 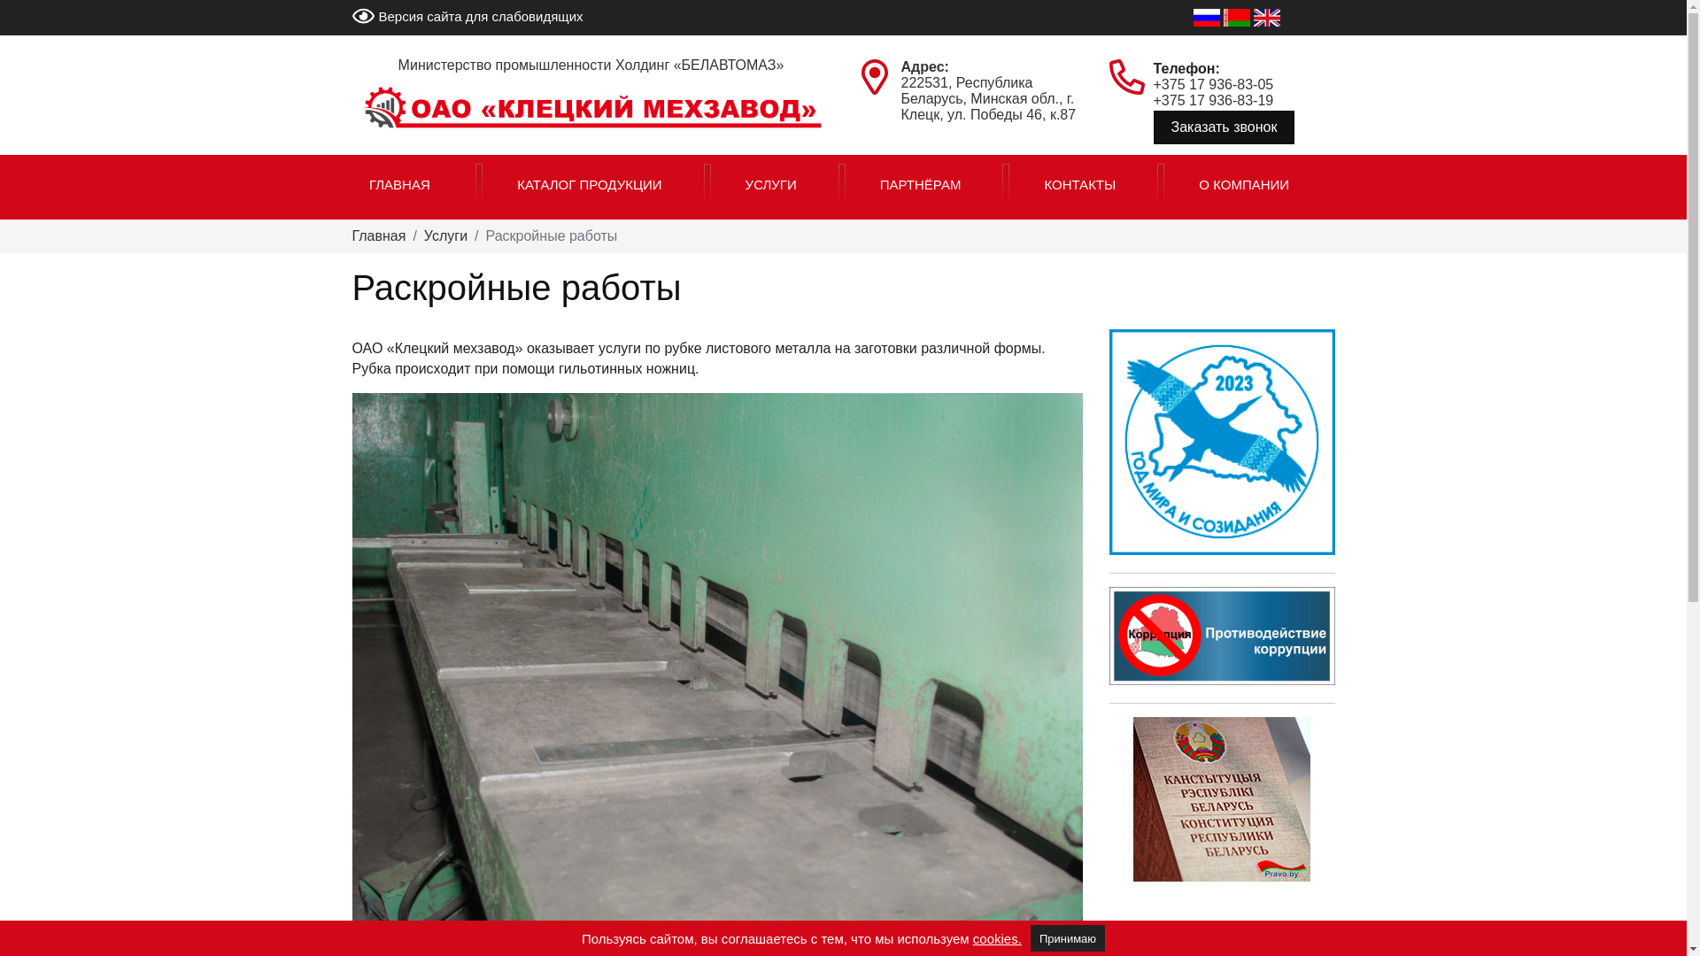 What do you see at coordinates (997, 938) in the screenshot?
I see `cookies.` at bounding box center [997, 938].